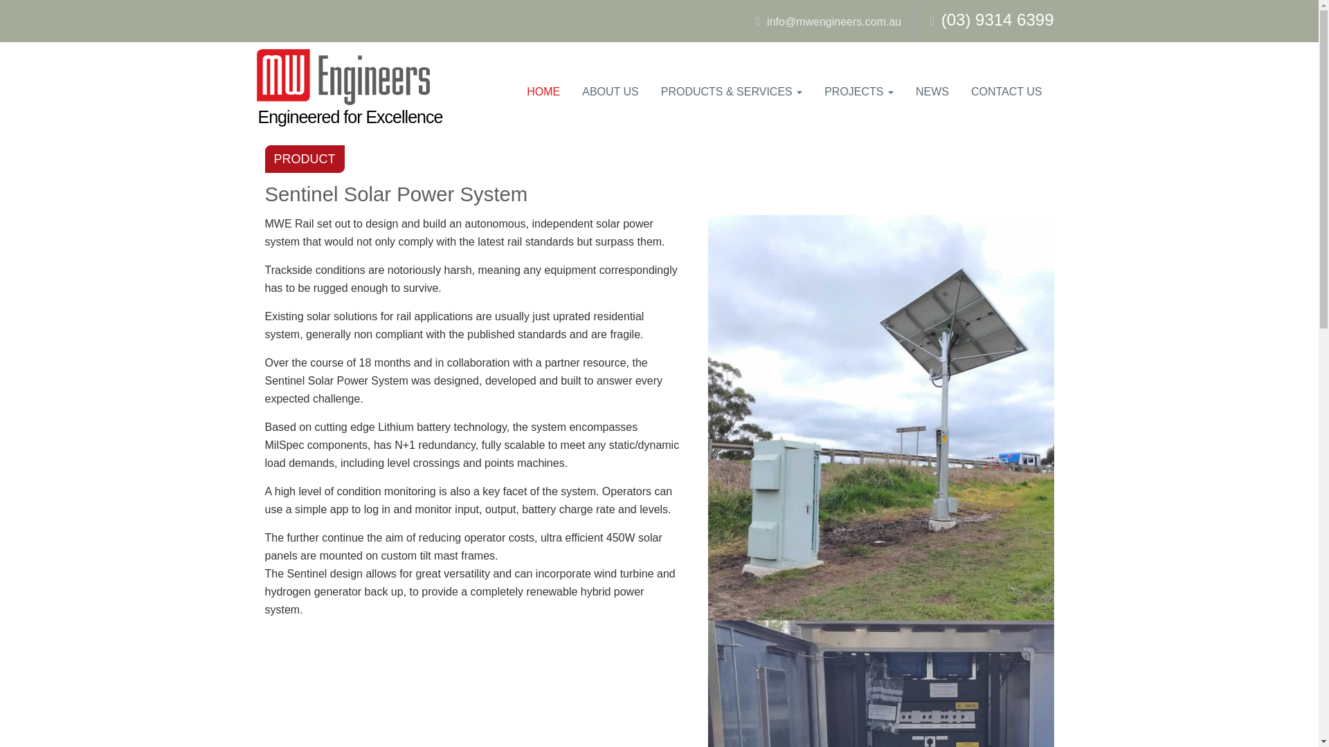 Image resolution: width=1329 pixels, height=747 pixels. Describe the element at coordinates (1006, 91) in the screenshot. I see `CONTACT US` at that location.